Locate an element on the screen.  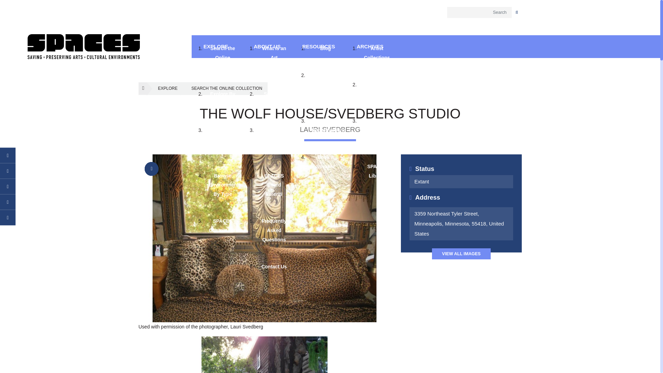
RESOURCES is located at coordinates (319, 46).